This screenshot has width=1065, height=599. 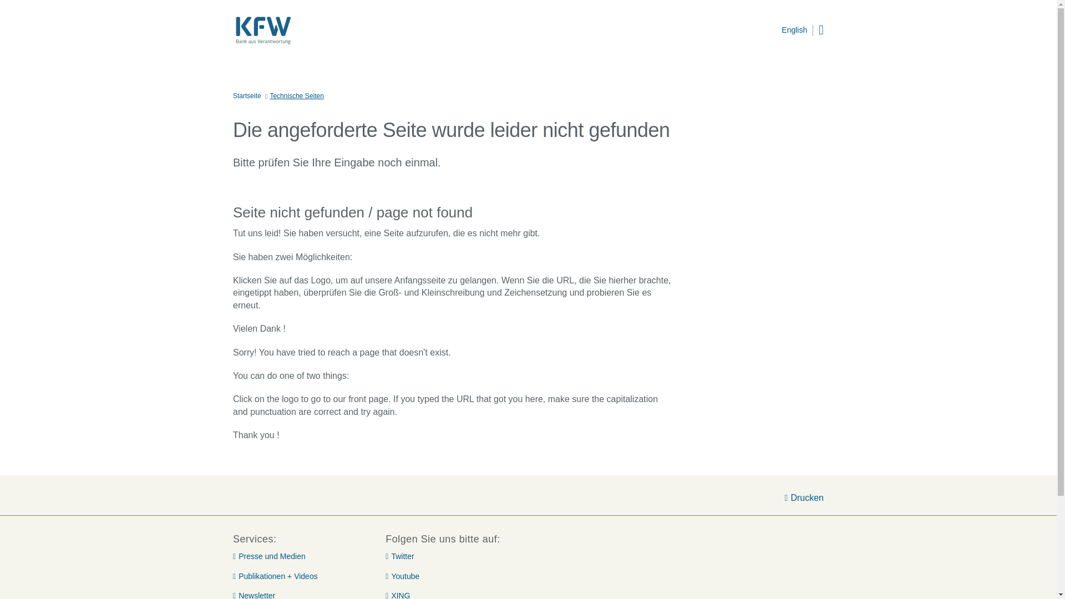 What do you see at coordinates (398, 595) in the screenshot?
I see `XING` at bounding box center [398, 595].